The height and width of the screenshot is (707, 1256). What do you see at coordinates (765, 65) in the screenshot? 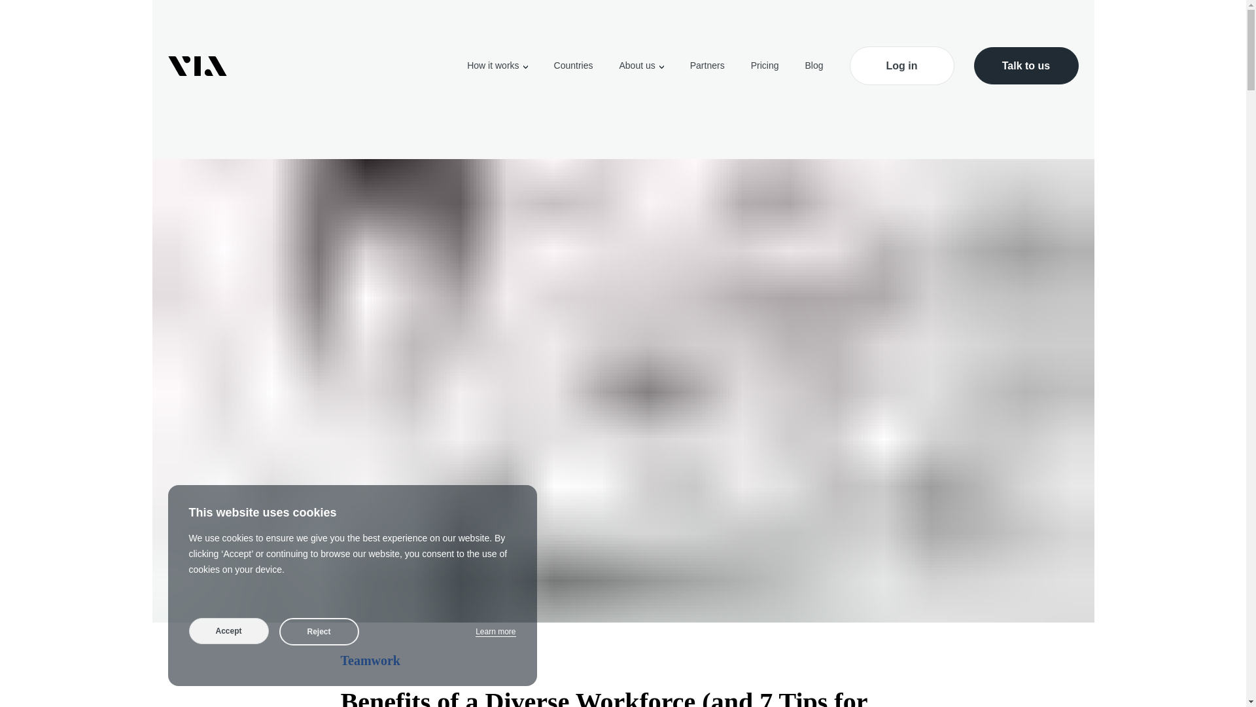
I see `Pricing` at bounding box center [765, 65].